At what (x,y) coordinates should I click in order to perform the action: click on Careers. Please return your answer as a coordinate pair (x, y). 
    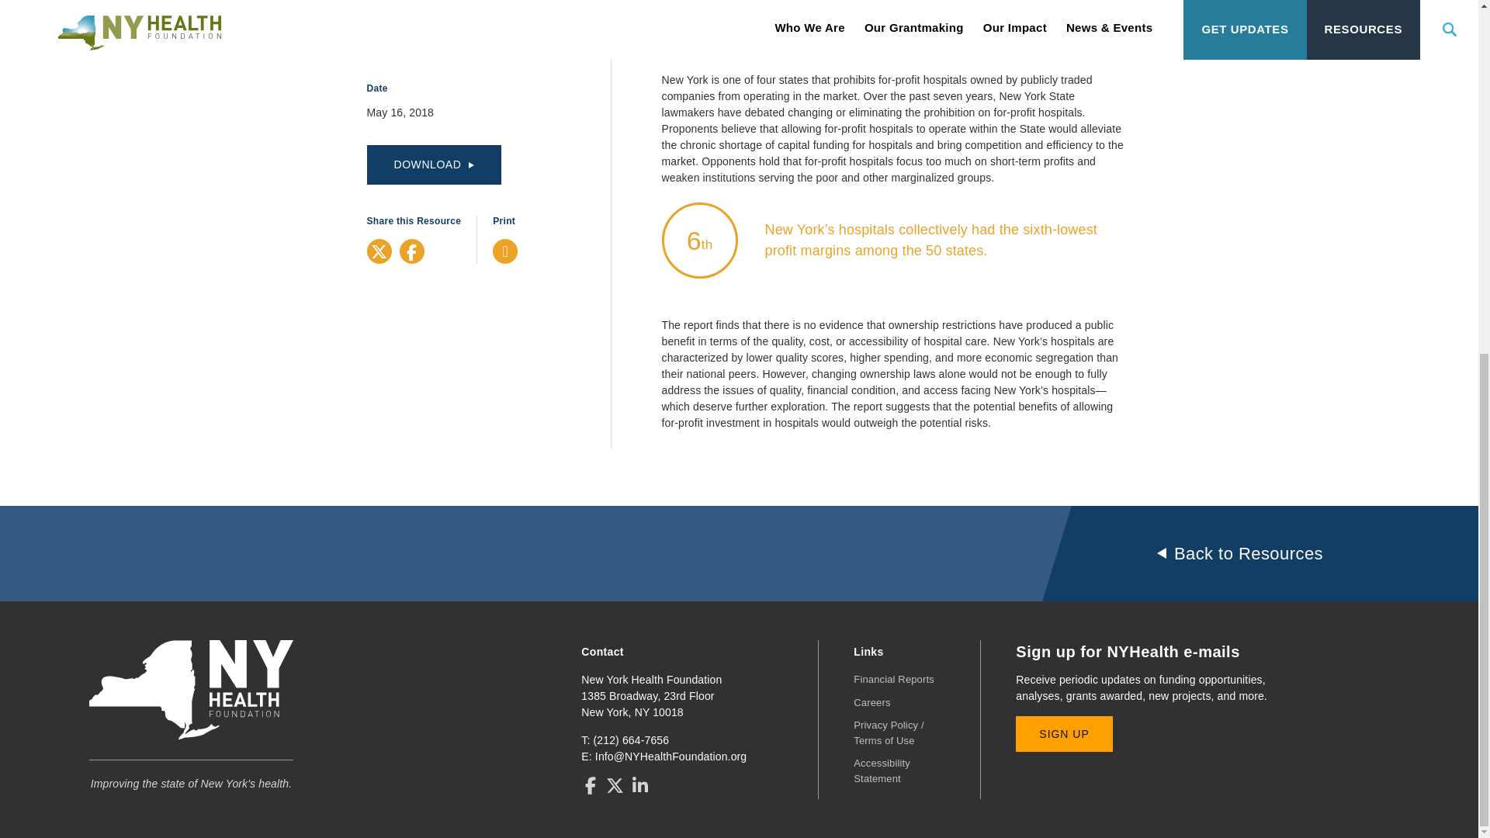
    Looking at the image, I should click on (871, 701).